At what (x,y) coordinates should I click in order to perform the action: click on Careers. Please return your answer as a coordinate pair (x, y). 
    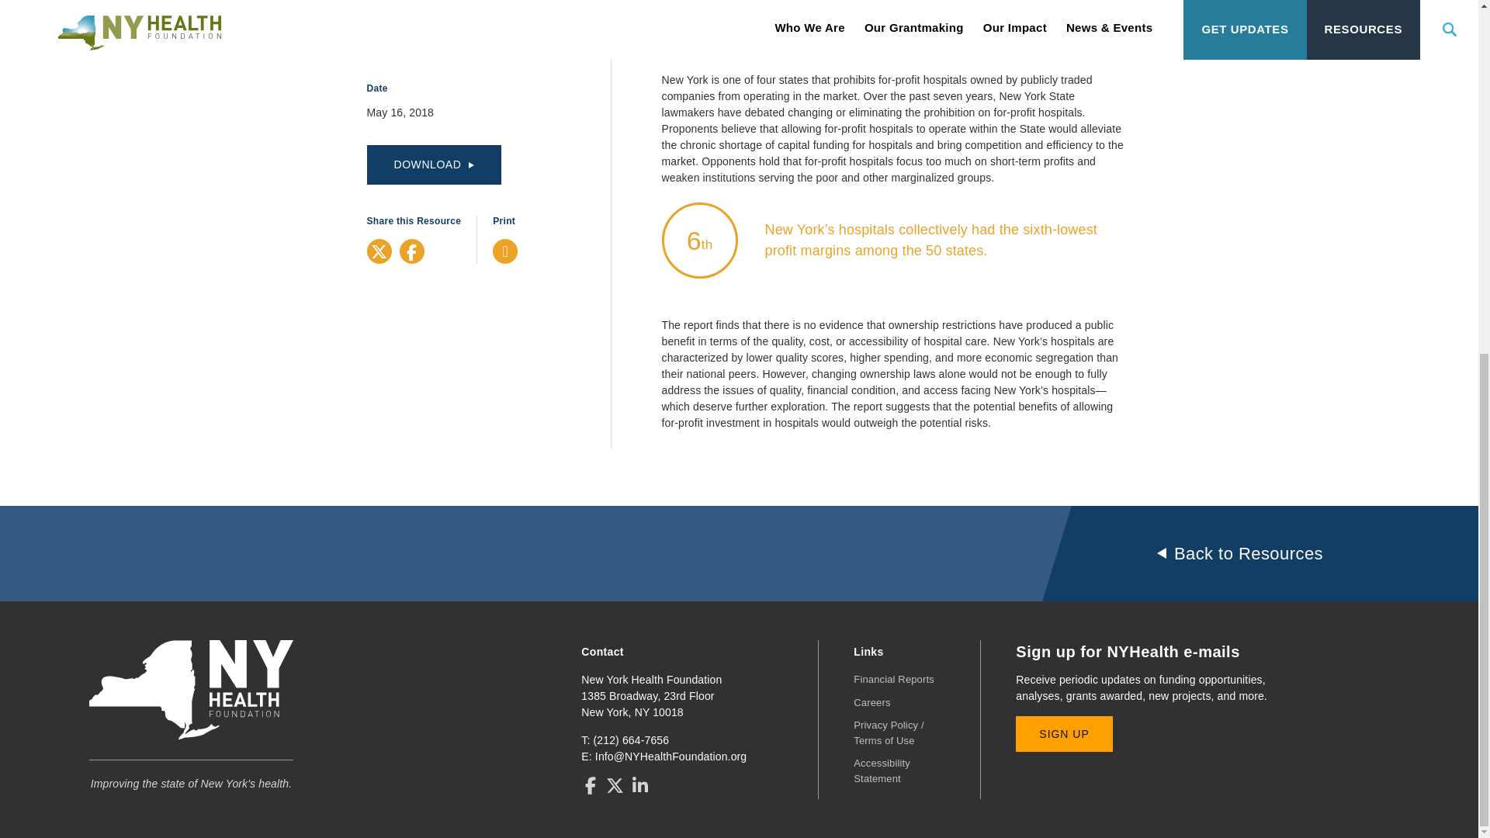
    Looking at the image, I should click on (871, 701).